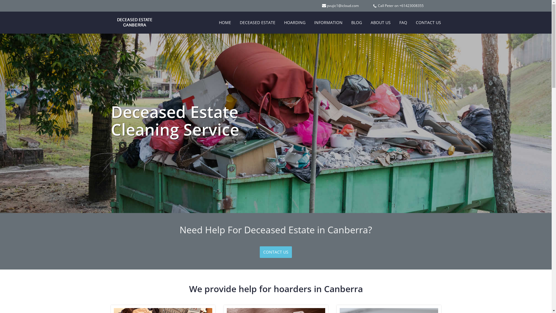 The image size is (556, 313). I want to click on ABOUT US, so click(381, 23).